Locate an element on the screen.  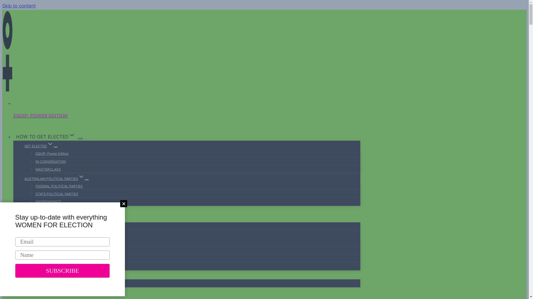
ABOUT WFE is located at coordinates (34, 226).